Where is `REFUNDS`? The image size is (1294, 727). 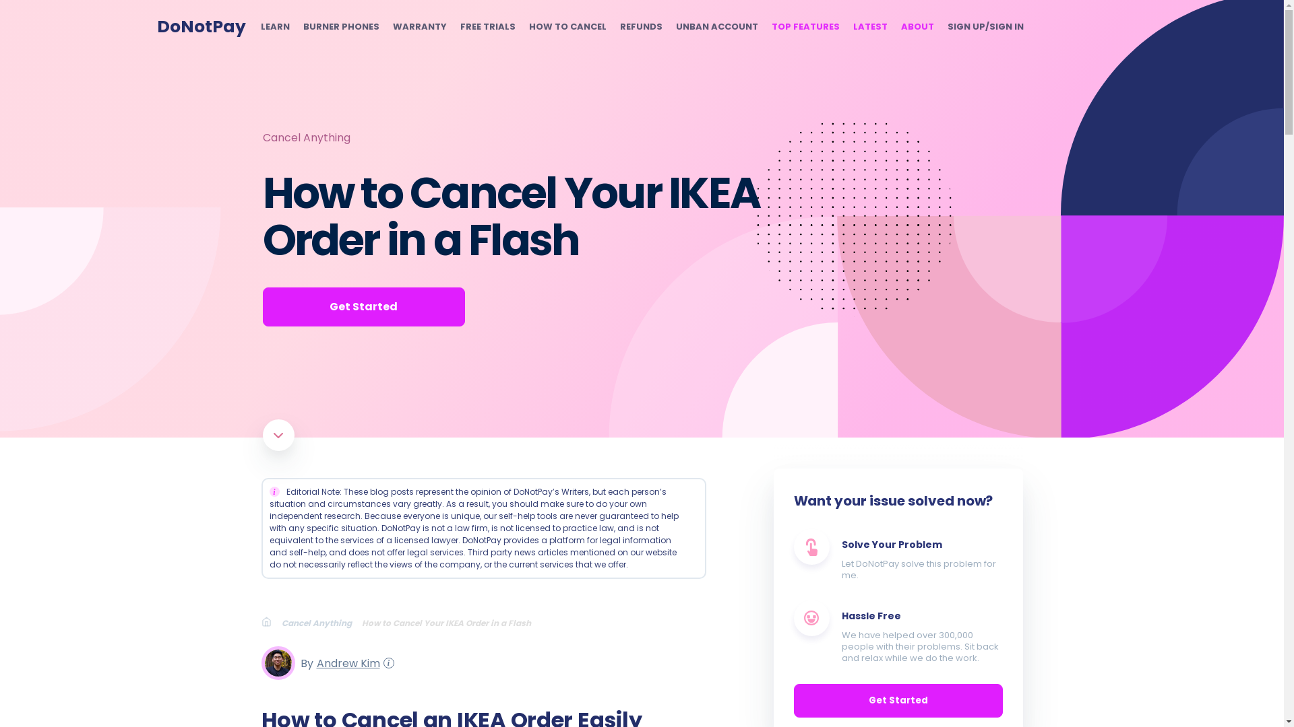
REFUNDS is located at coordinates (641, 27).